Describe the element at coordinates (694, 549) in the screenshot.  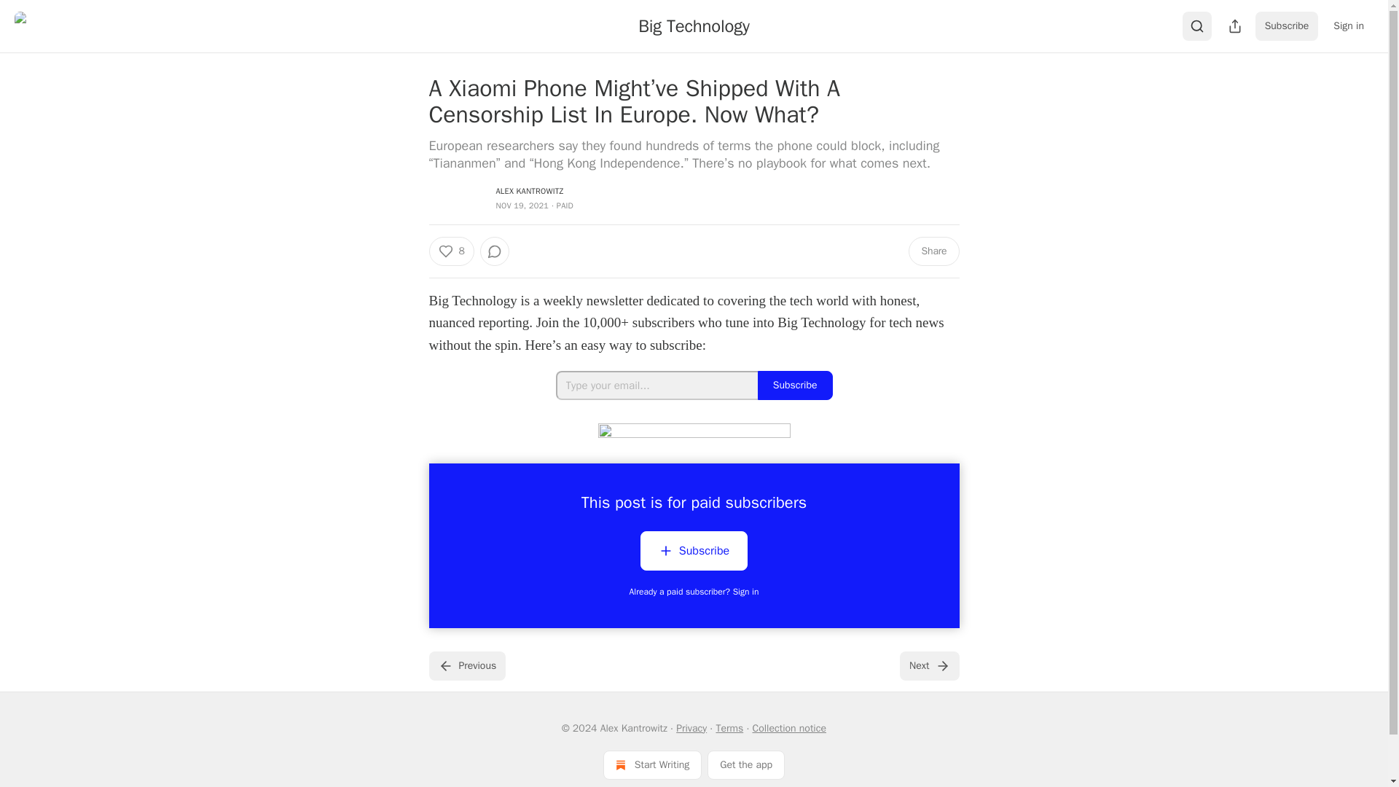
I see `Subscribe` at that location.